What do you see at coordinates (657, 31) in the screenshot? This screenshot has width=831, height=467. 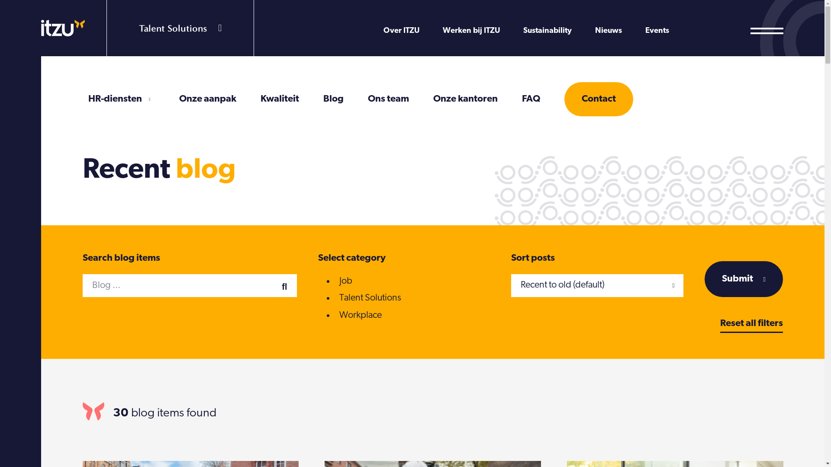 I see `Events` at bounding box center [657, 31].